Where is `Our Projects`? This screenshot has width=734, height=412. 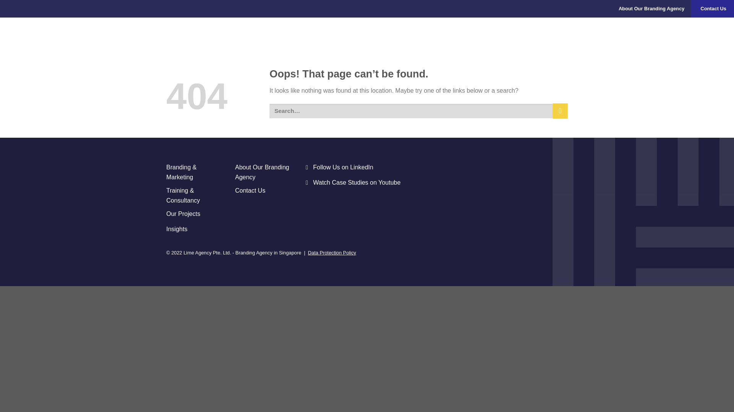 Our Projects is located at coordinates (684, 31).